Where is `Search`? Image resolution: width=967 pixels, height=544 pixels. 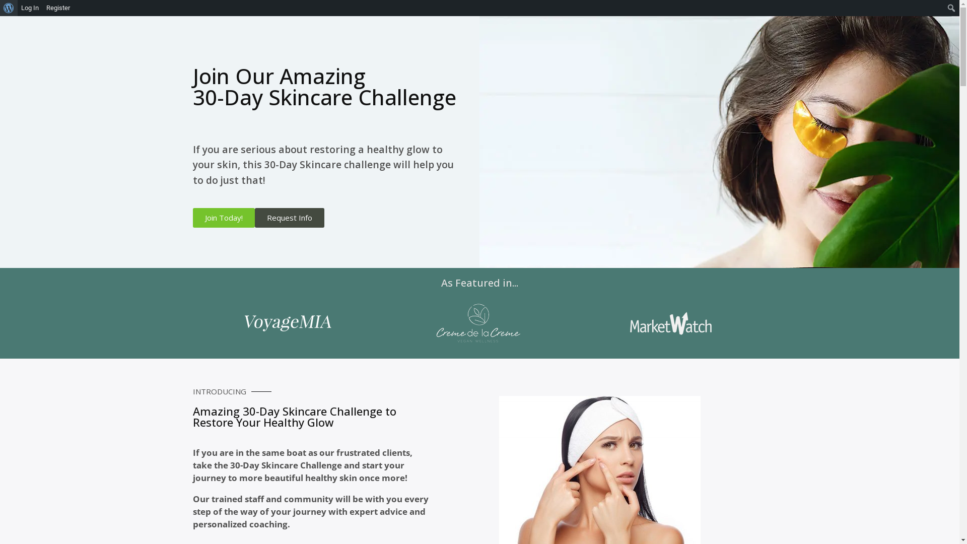 Search is located at coordinates (11, 9).